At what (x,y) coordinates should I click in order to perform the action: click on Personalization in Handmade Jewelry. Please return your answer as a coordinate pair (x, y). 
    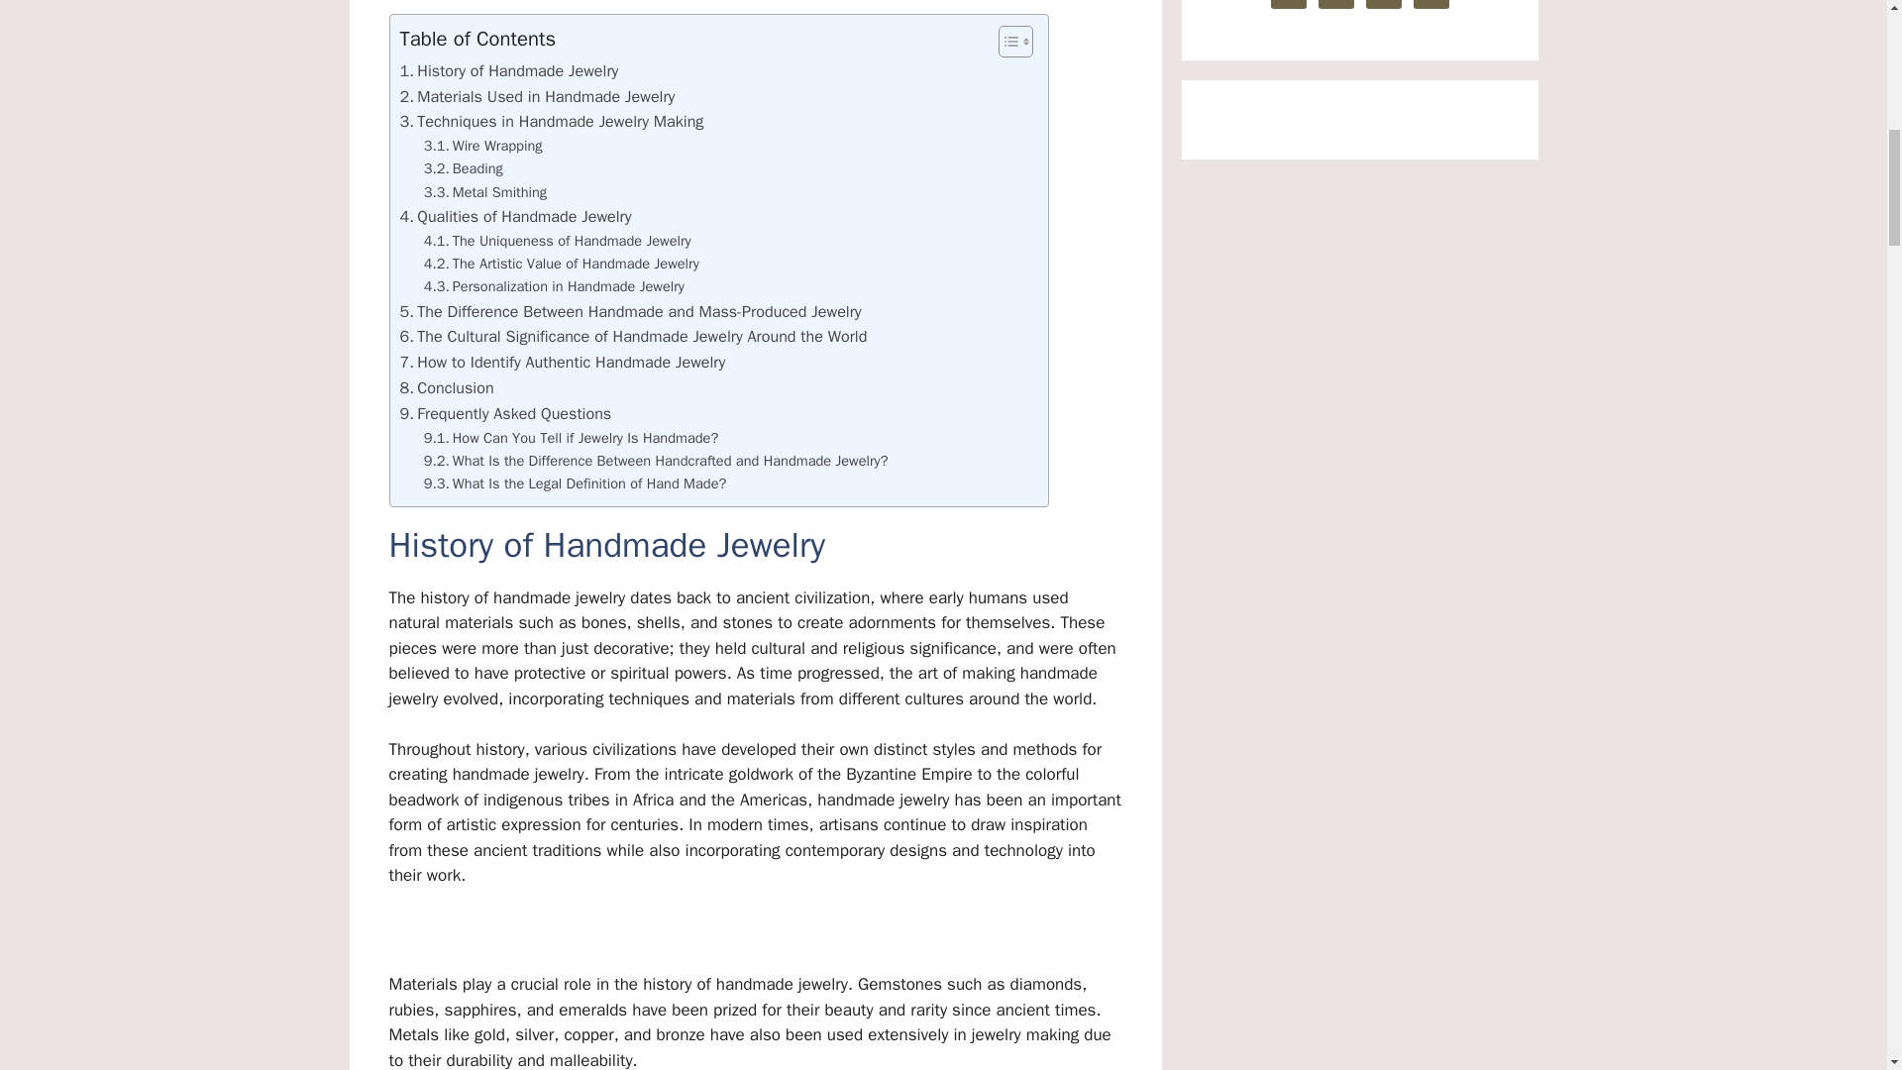
    Looking at the image, I should click on (555, 286).